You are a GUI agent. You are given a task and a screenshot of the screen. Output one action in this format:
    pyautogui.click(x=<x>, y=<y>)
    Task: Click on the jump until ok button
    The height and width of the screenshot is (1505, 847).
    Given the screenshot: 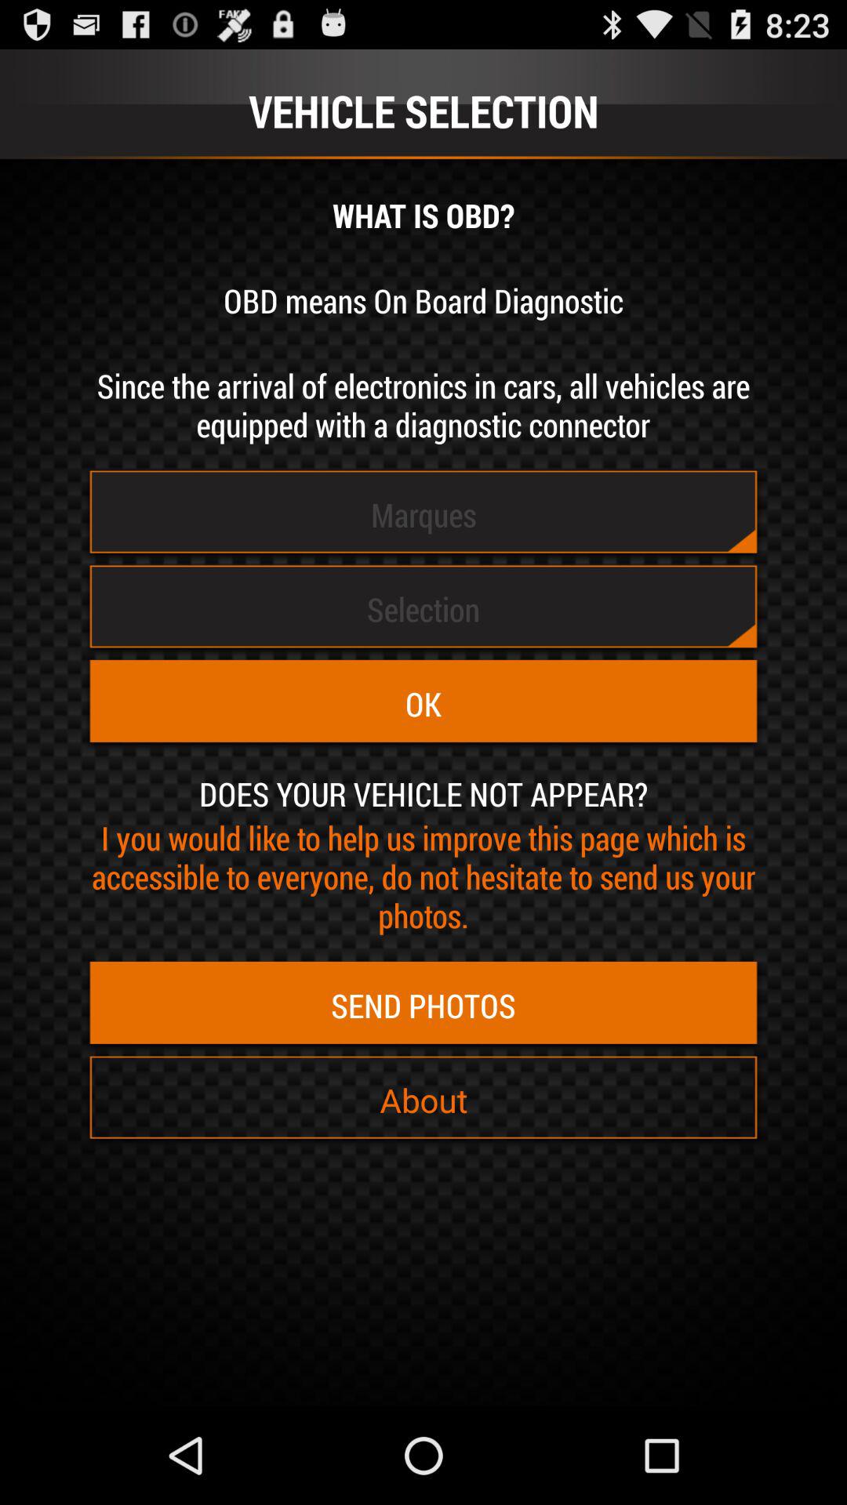 What is the action you would take?
    pyautogui.click(x=423, y=704)
    